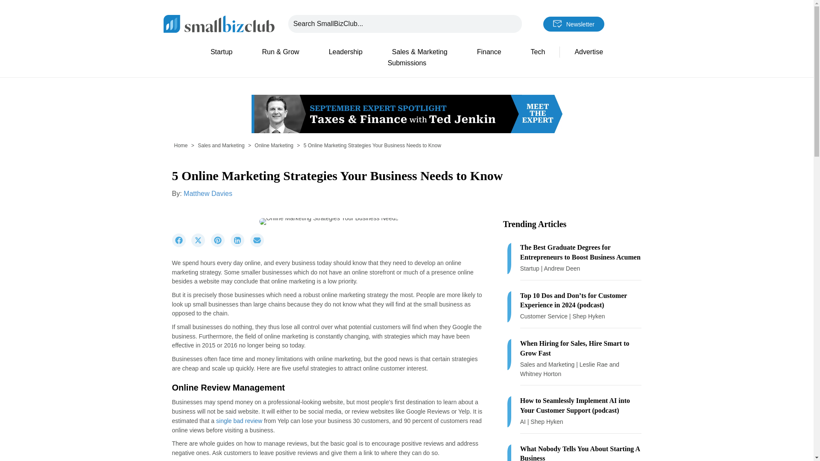  Describe the element at coordinates (240, 245) in the screenshot. I see `Share on LinkedIn` at that location.